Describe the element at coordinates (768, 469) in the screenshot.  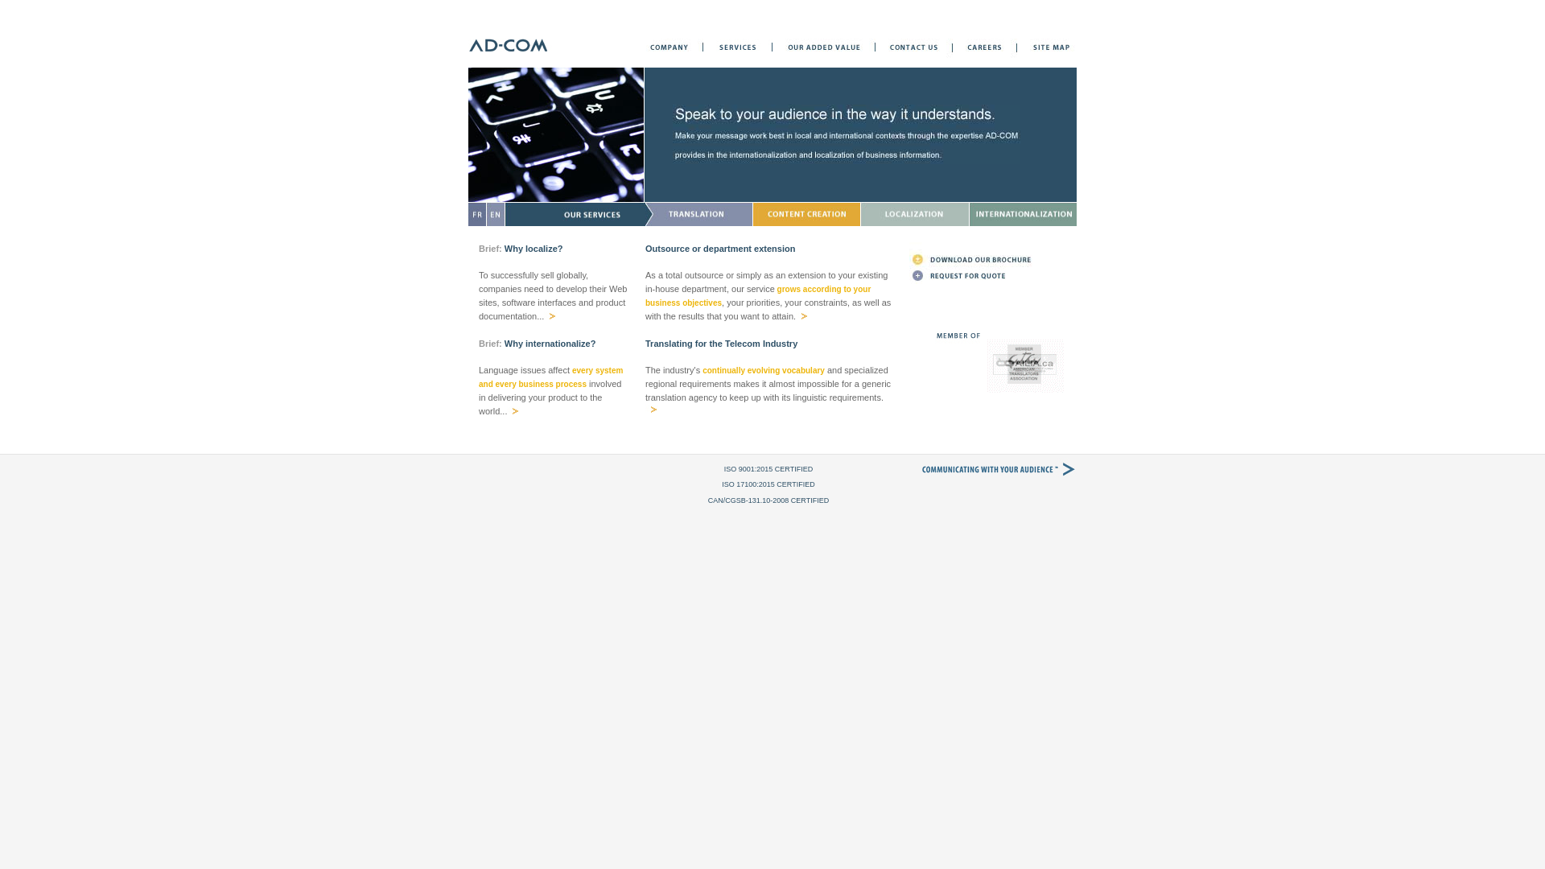
I see `ISO 9001:2015 CERTIFIED` at that location.